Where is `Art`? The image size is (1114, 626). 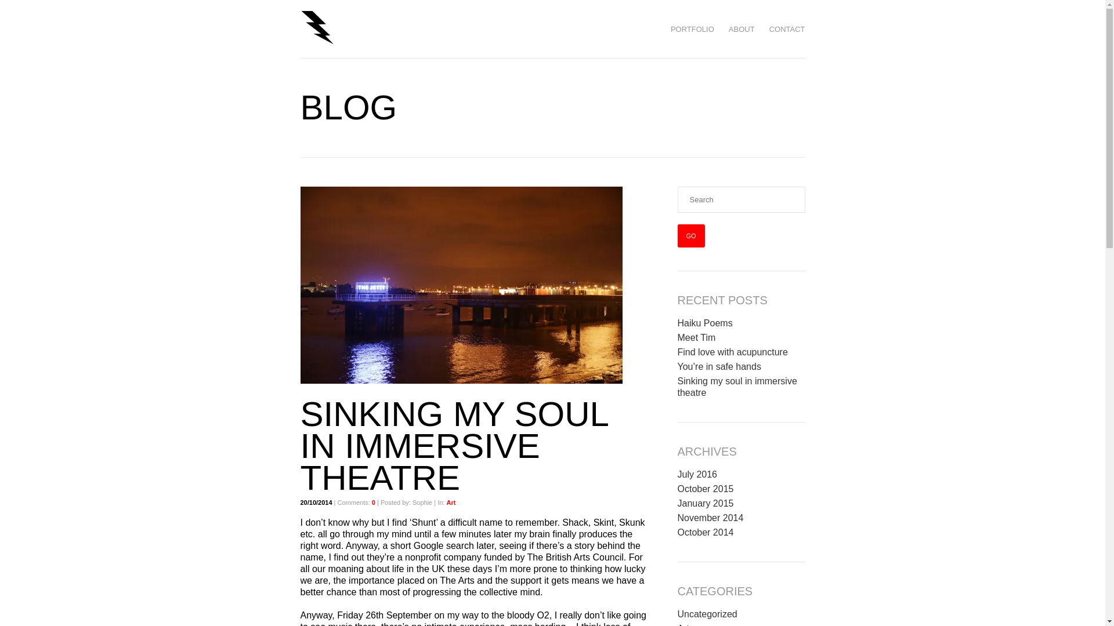 Art is located at coordinates (683, 625).